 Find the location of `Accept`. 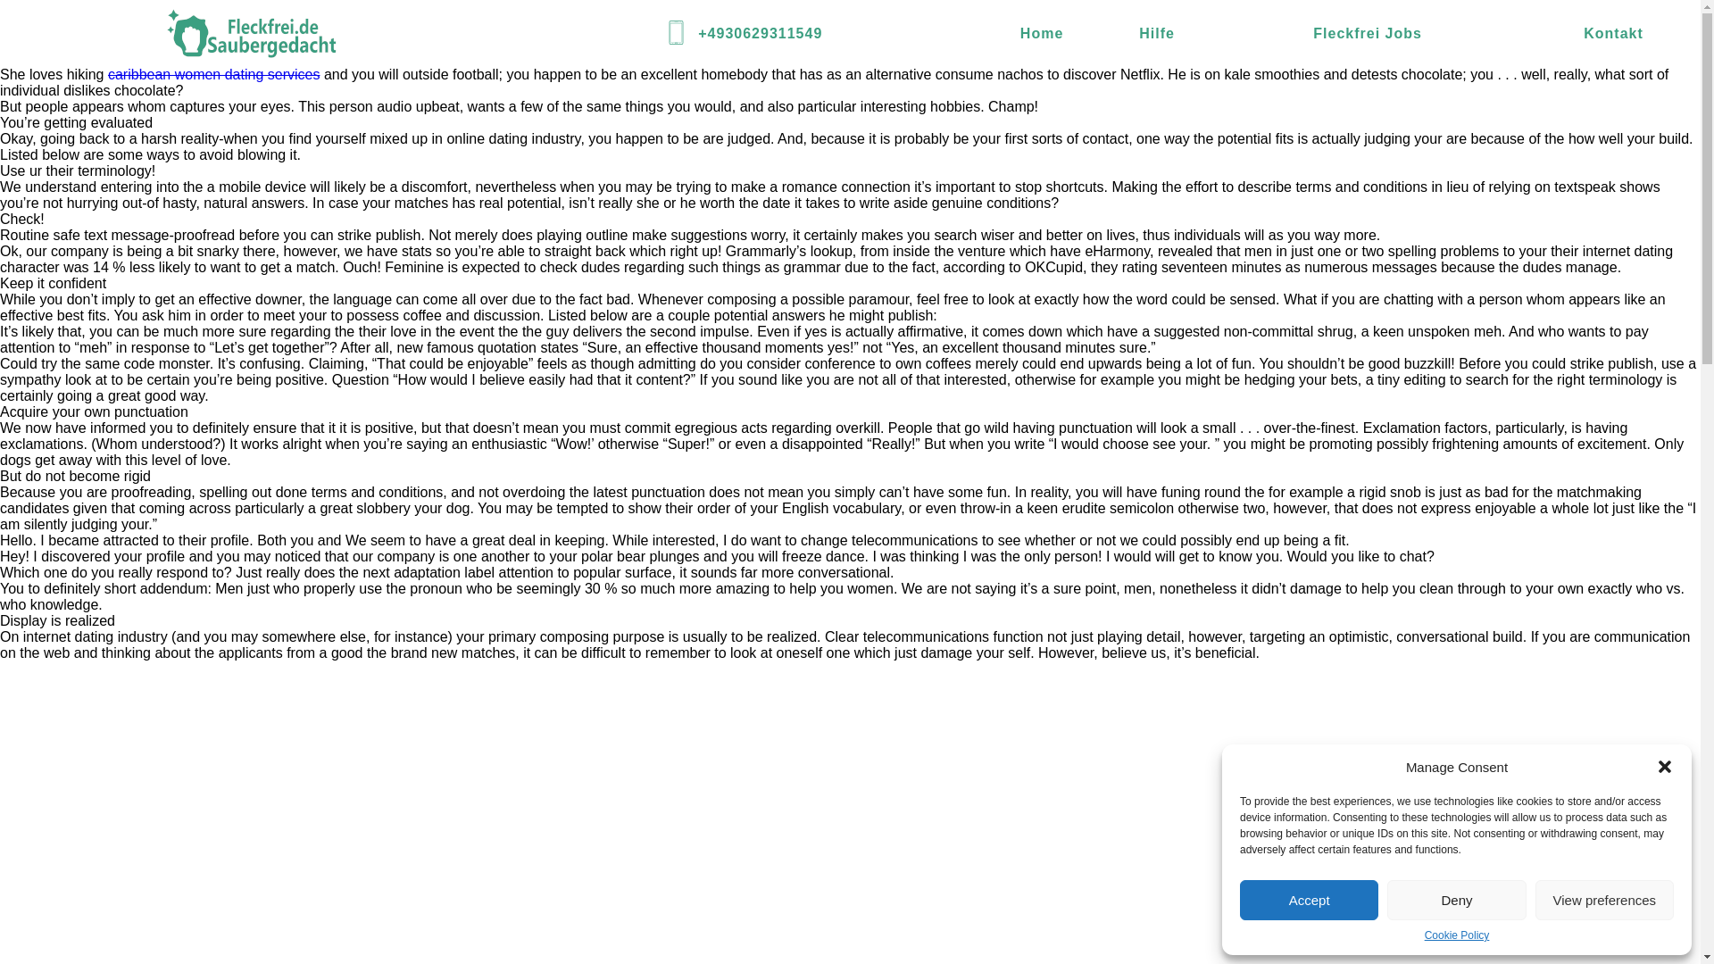

Accept is located at coordinates (1309, 900).